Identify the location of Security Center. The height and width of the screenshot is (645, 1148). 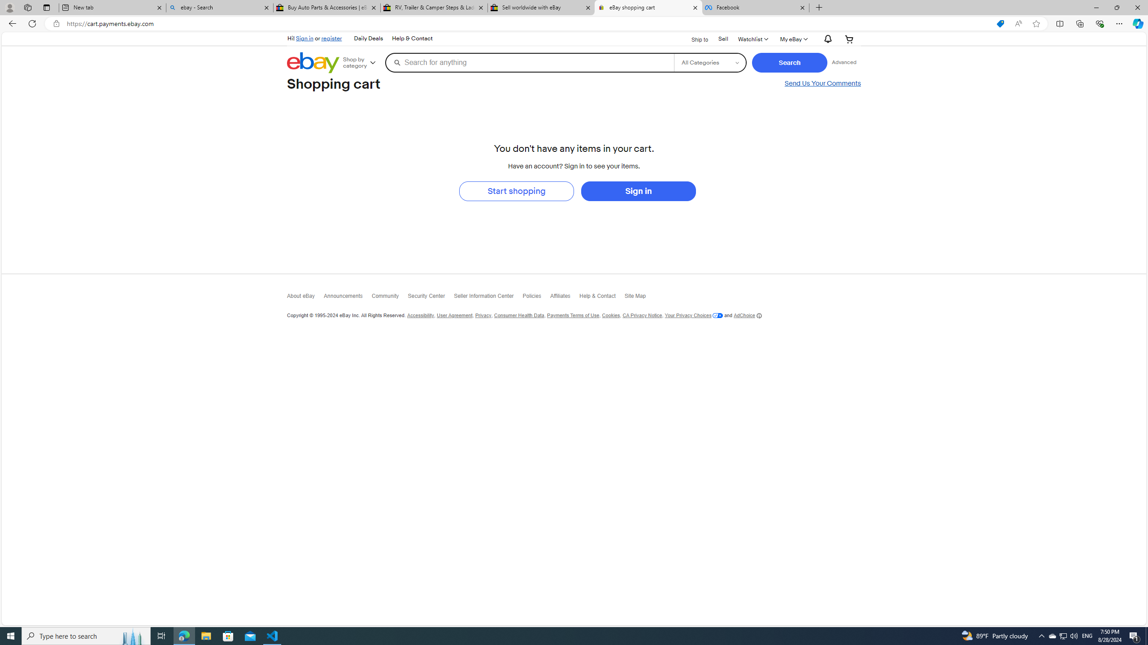
(430, 297).